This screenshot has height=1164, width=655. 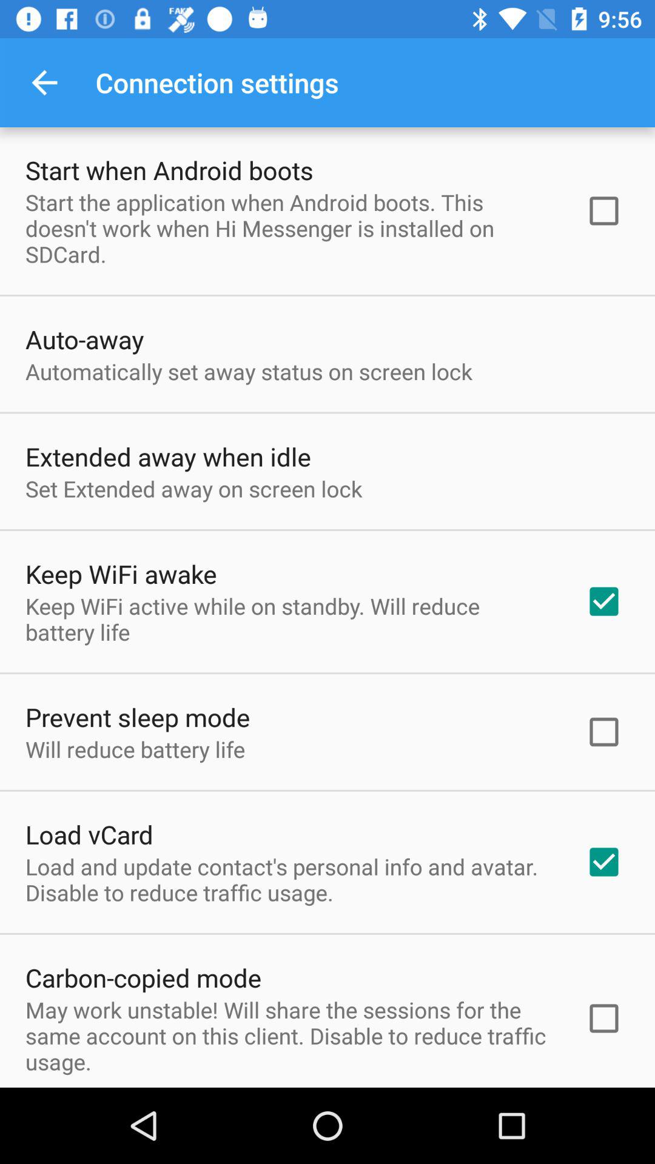 I want to click on choose prevent sleep mode, so click(x=138, y=717).